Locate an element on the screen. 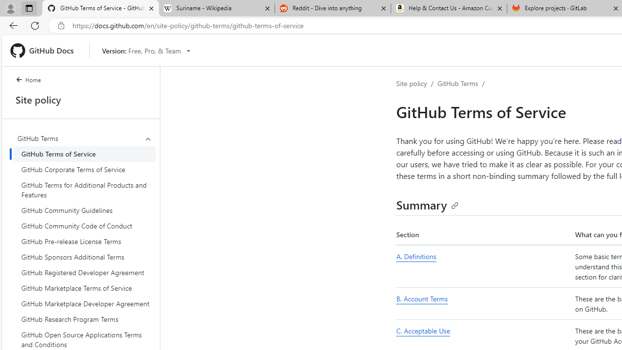 The image size is (622, 350). Section is located at coordinates (484, 235).